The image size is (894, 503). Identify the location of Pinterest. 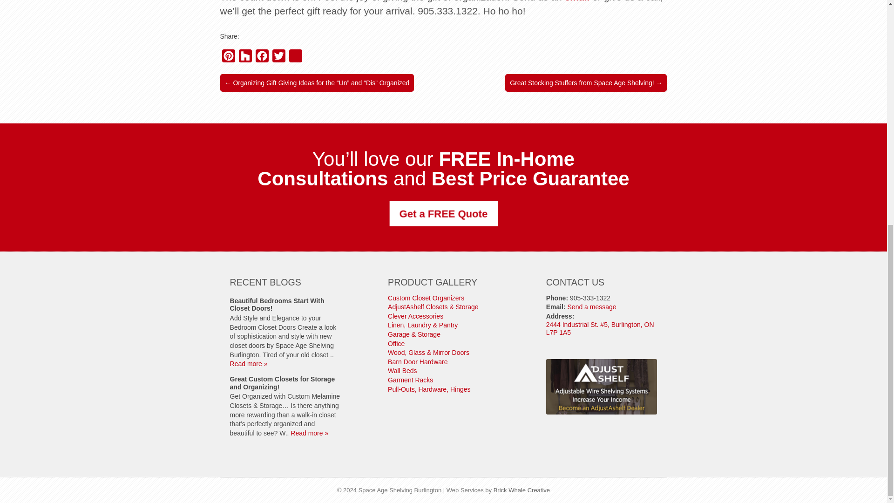
(228, 58).